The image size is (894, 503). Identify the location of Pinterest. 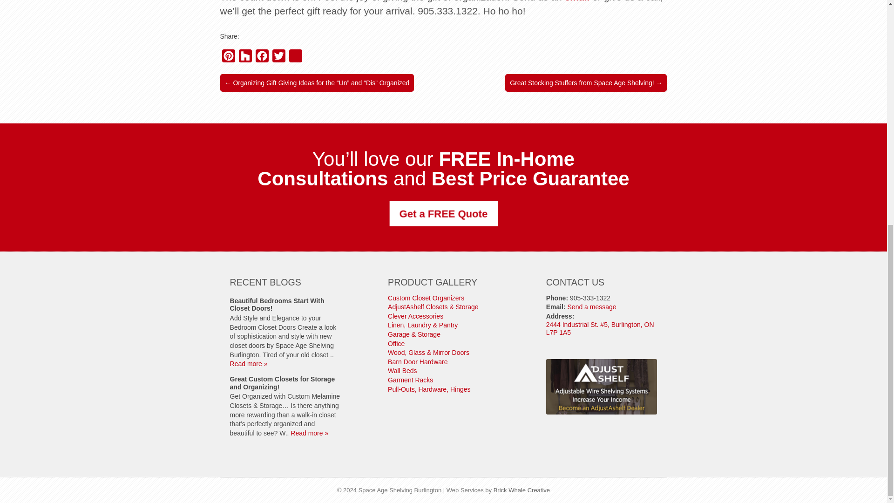
(228, 58).